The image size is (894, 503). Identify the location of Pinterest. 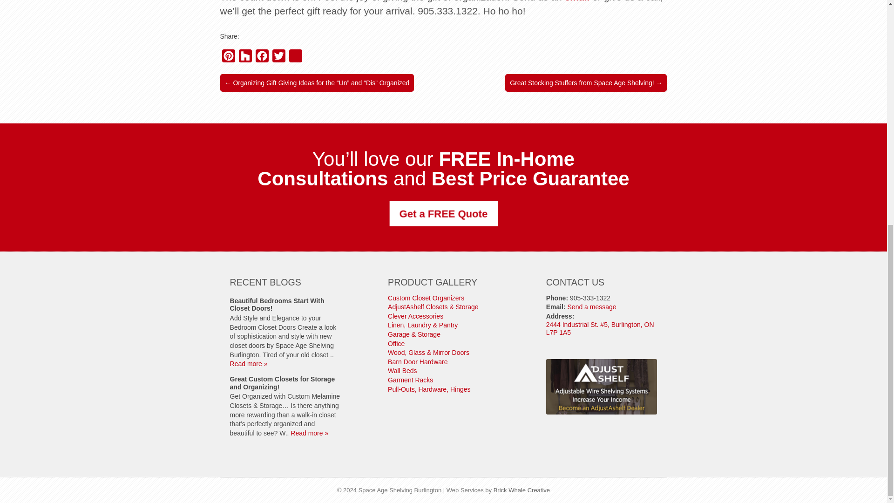
(228, 58).